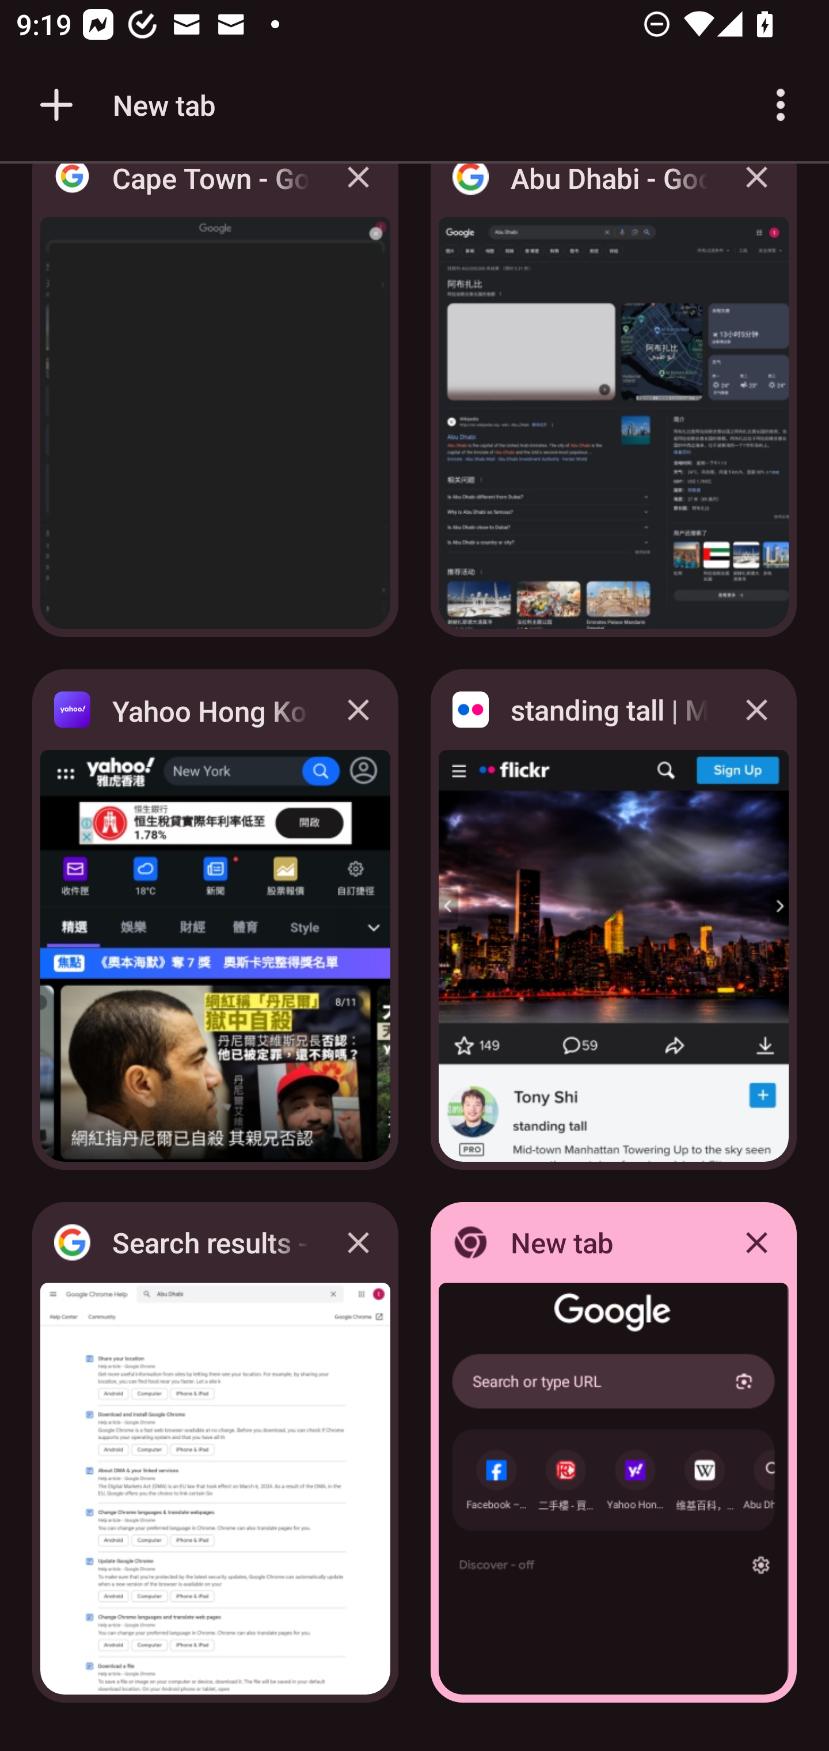  What do you see at coordinates (756, 1242) in the screenshot?
I see `Close New tab tab` at bounding box center [756, 1242].